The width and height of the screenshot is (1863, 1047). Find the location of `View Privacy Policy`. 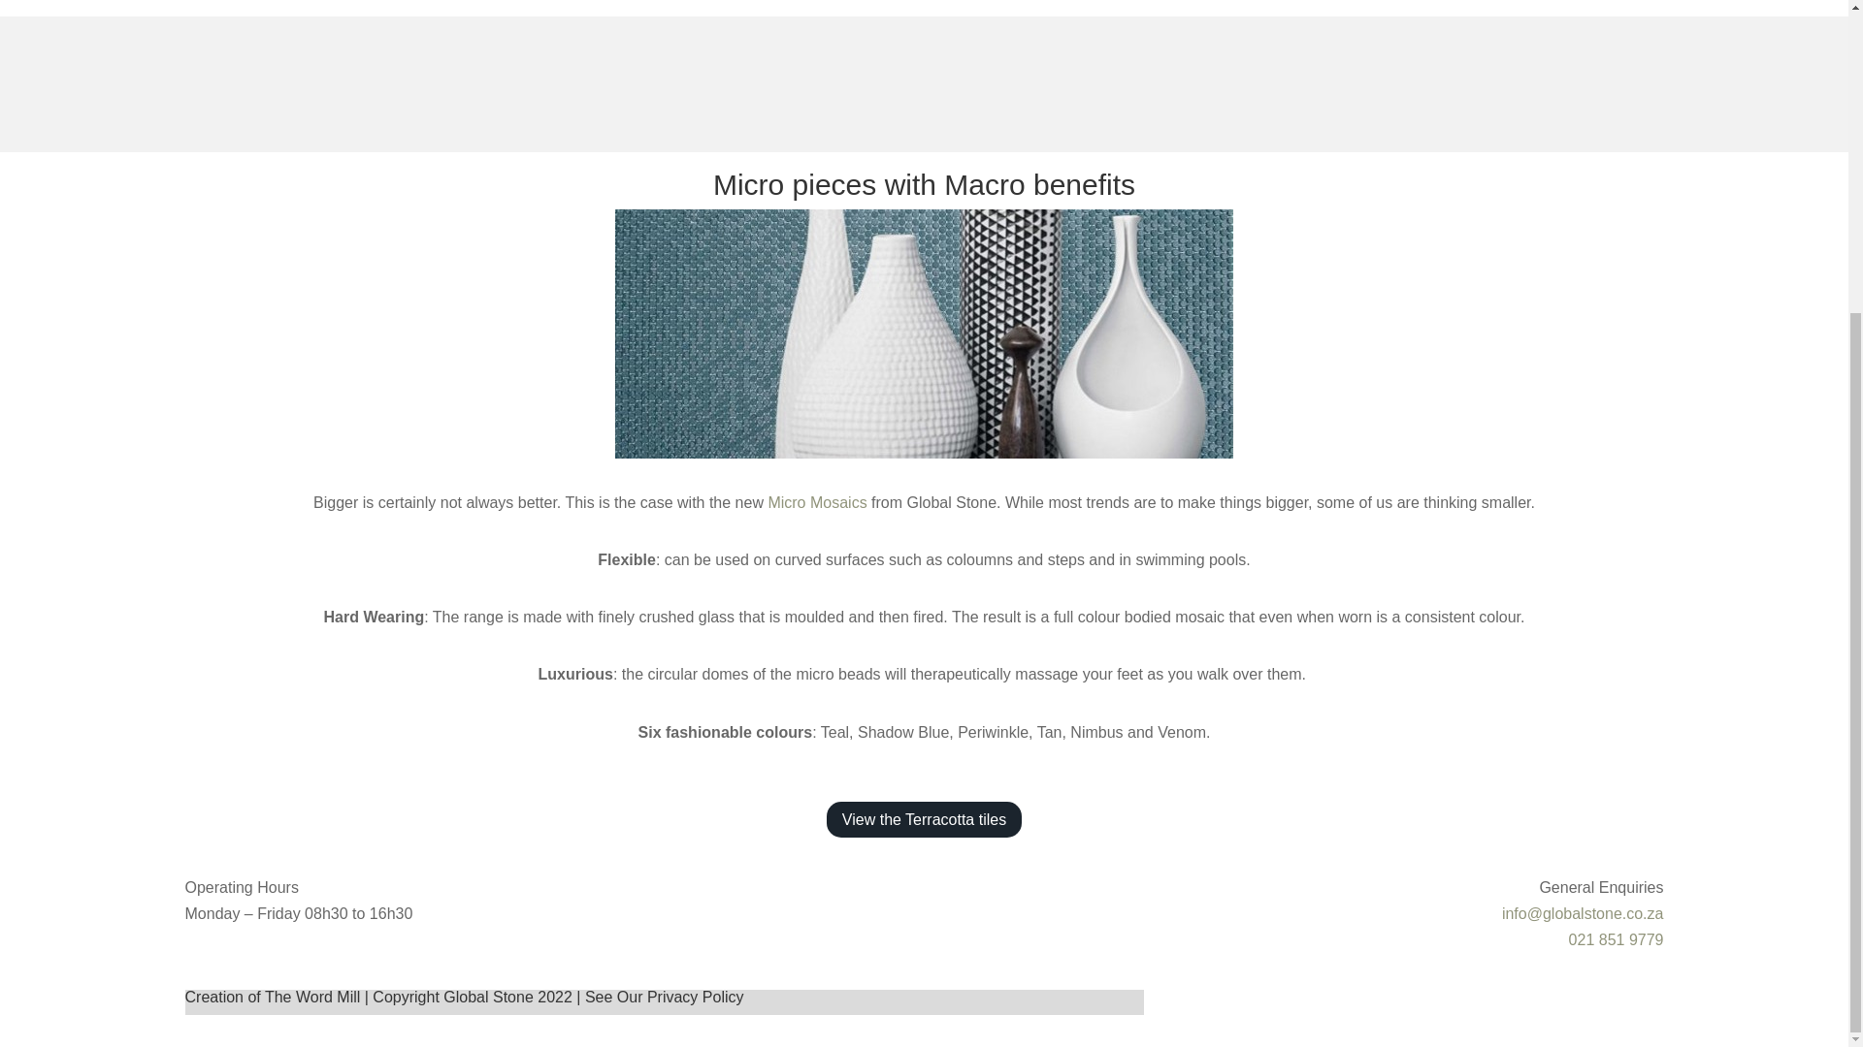

View Privacy Policy is located at coordinates (695, 997).